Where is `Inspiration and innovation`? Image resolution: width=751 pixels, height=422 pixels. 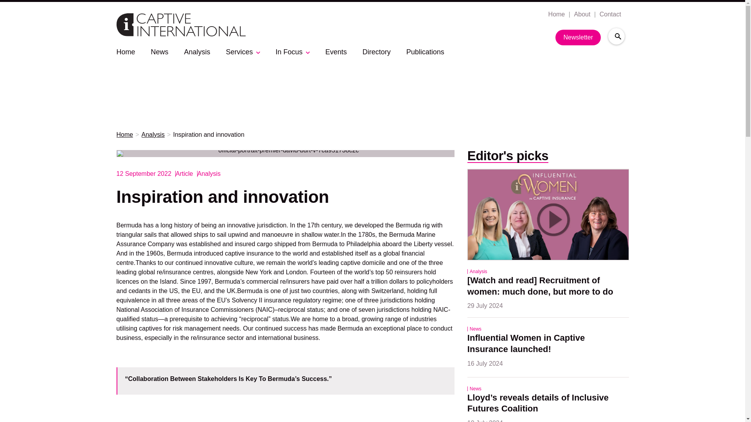
Inspiration and innovation is located at coordinates (208, 135).